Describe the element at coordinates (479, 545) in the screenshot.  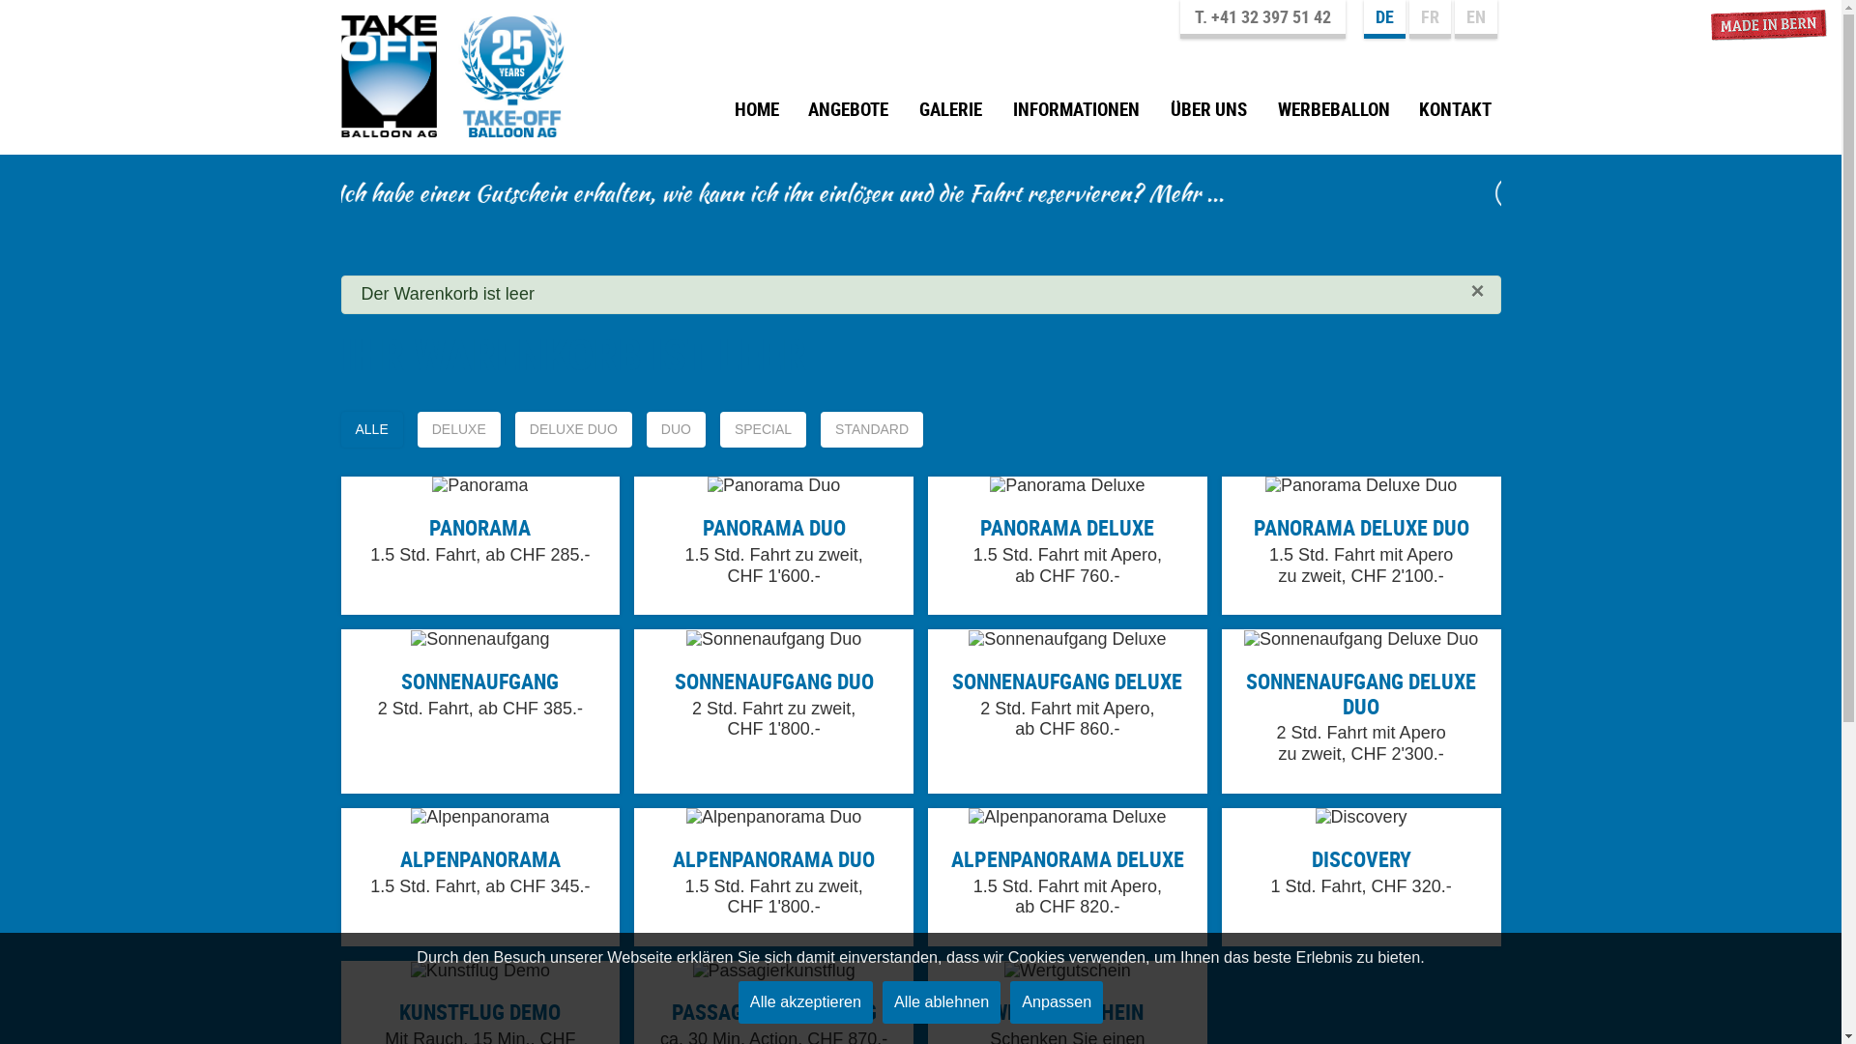
I see `Panorama` at that location.